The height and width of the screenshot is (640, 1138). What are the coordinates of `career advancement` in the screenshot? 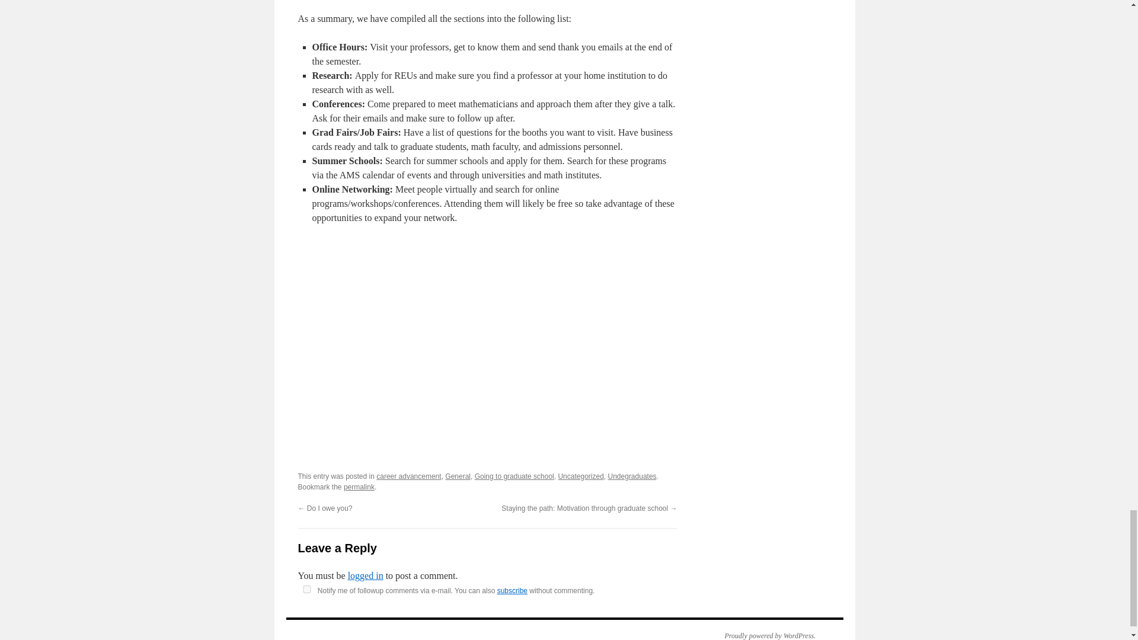 It's located at (409, 476).